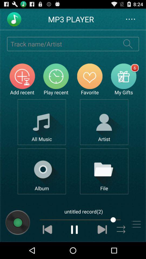 The height and width of the screenshot is (259, 146). I want to click on pause, so click(75, 229).